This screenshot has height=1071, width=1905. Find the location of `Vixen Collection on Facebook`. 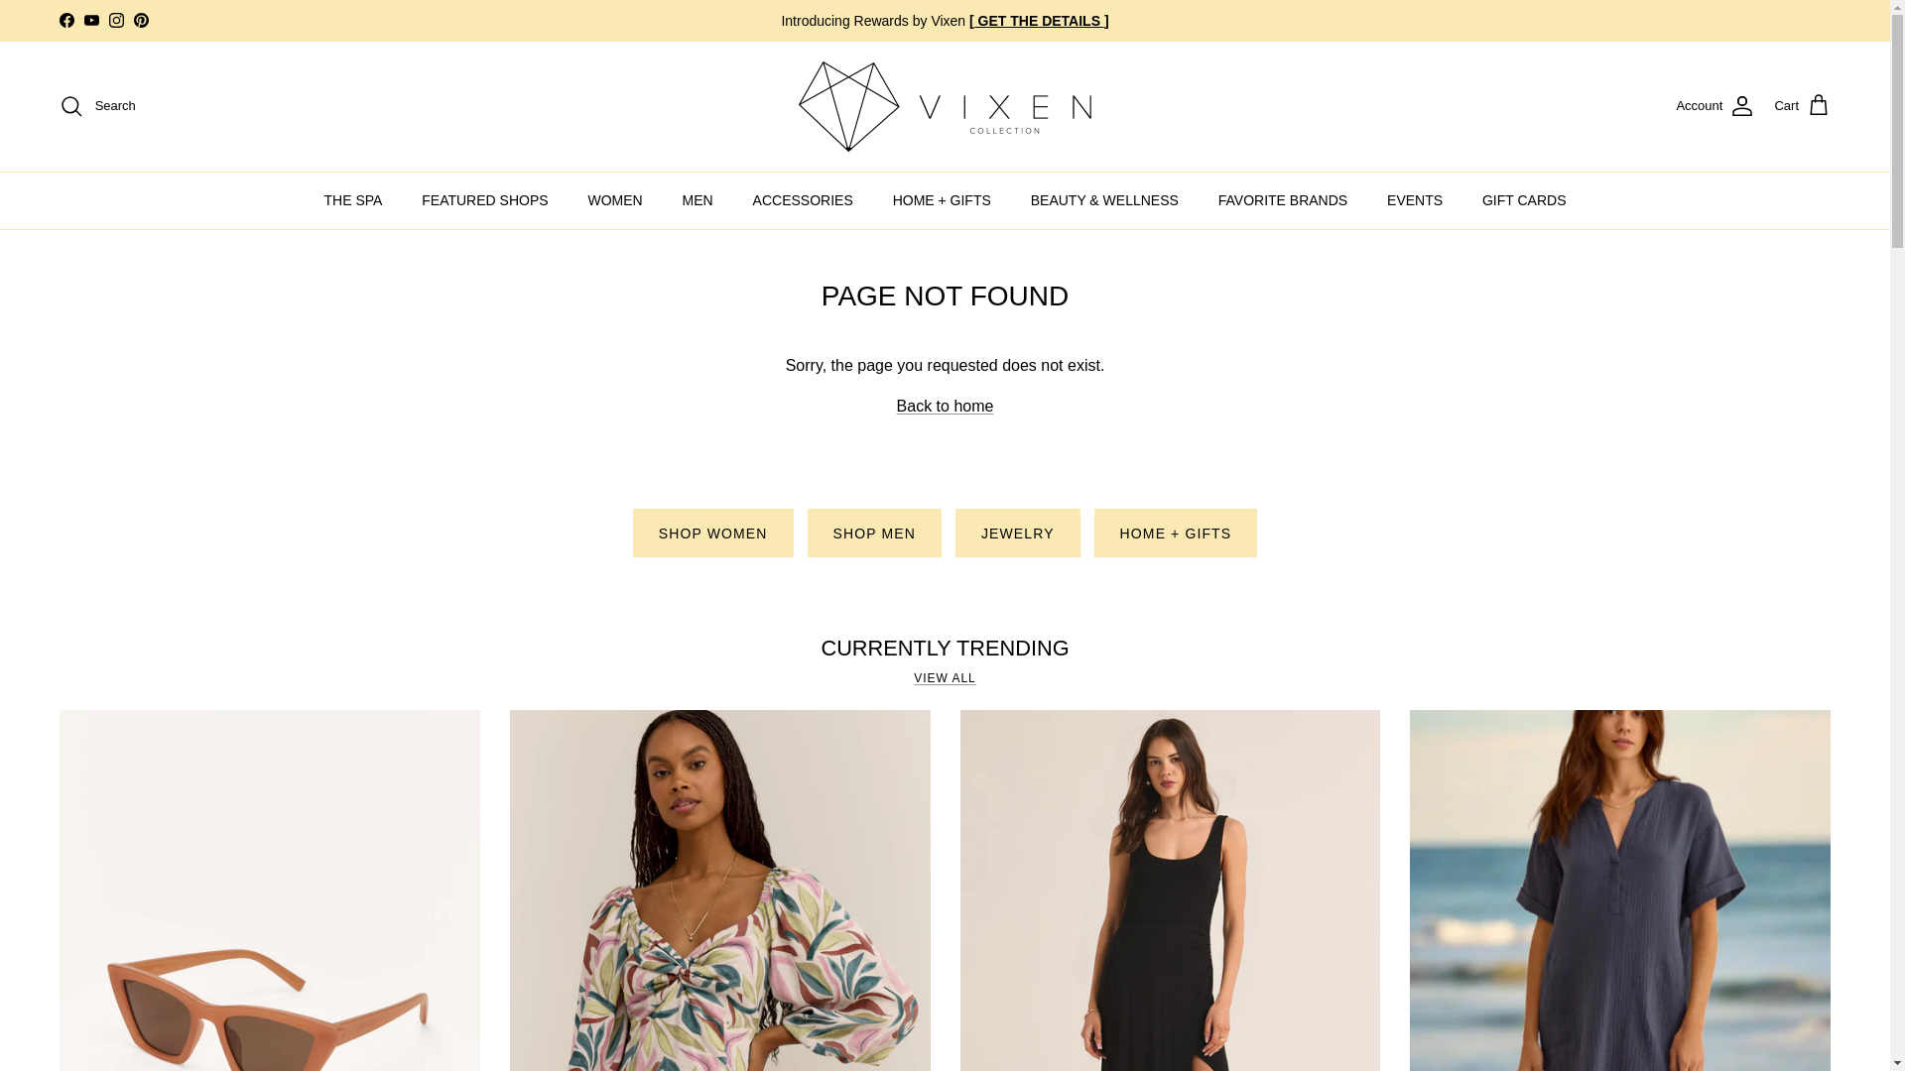

Vixen Collection on Facebook is located at coordinates (65, 20).